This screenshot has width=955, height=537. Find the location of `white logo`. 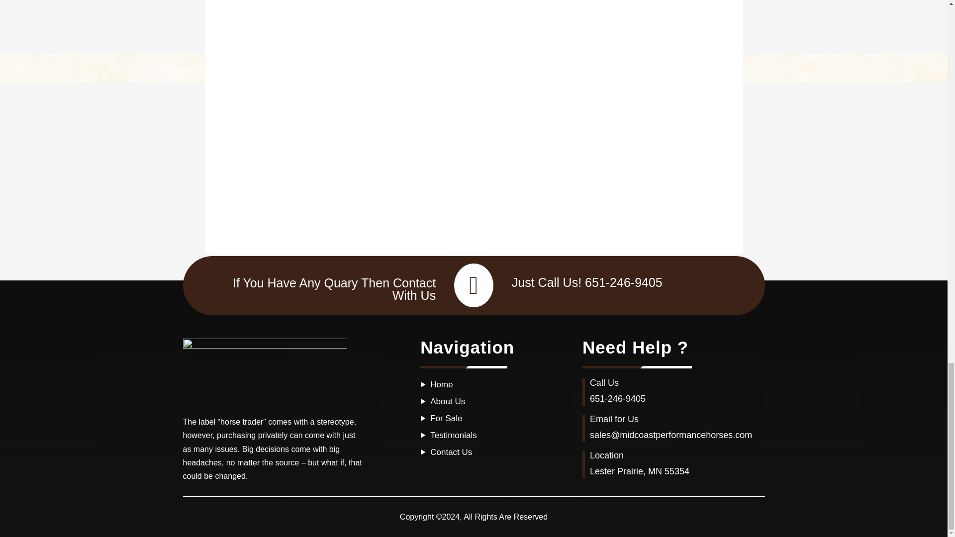

white logo is located at coordinates (265, 372).